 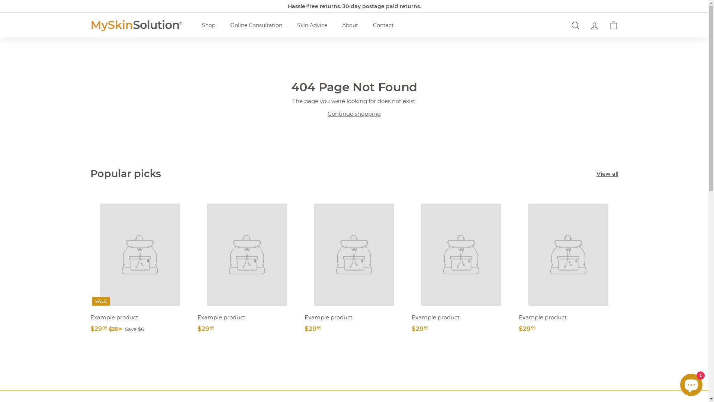 I want to click on SALE
Example product
$2999
$29.99
$3599
$35.99
Save $6, so click(x=140, y=267).